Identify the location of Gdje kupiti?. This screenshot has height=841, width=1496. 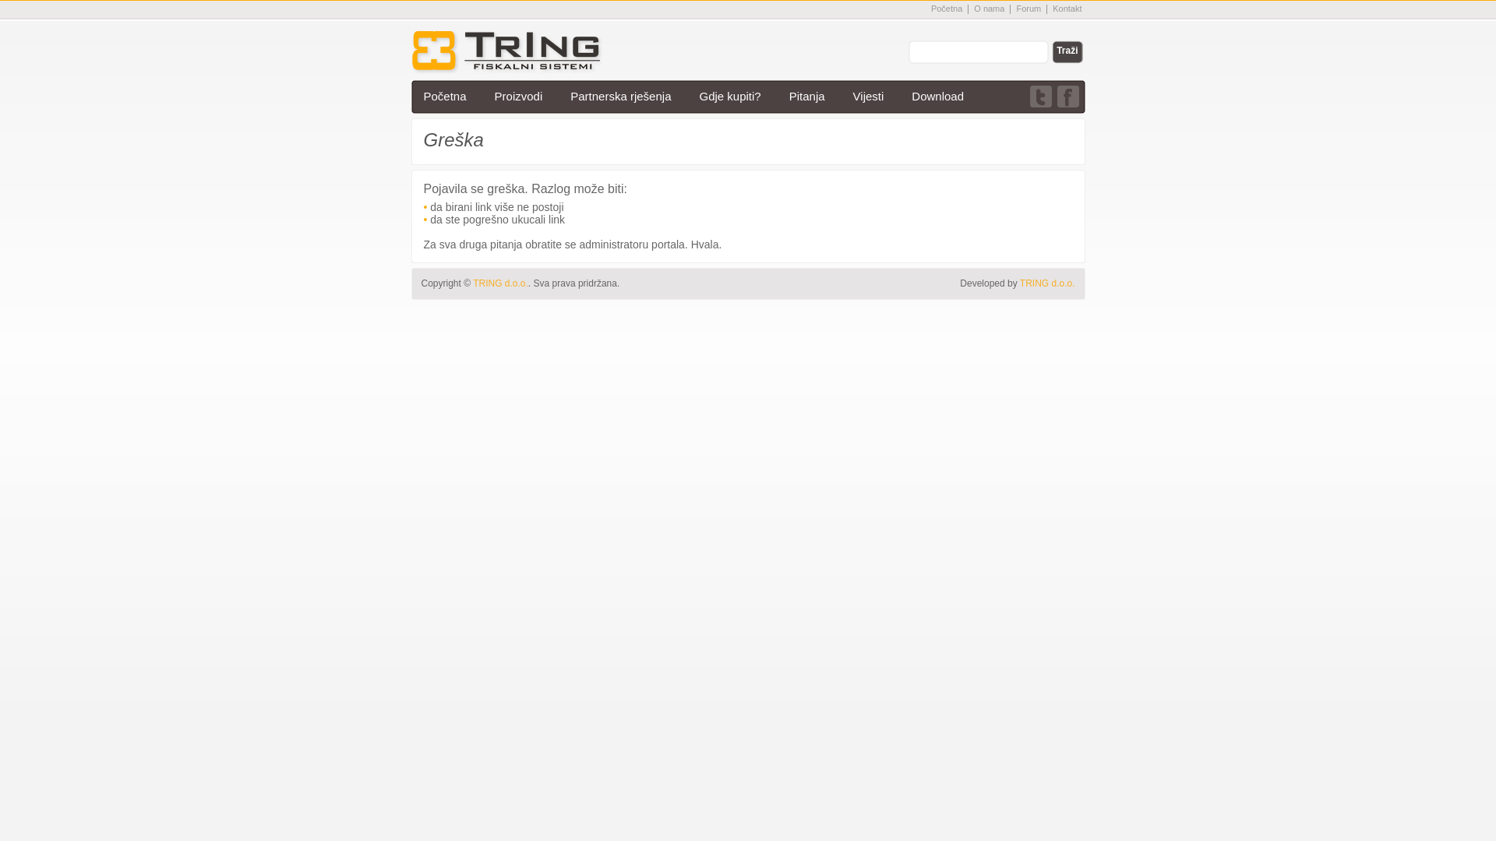
(729, 97).